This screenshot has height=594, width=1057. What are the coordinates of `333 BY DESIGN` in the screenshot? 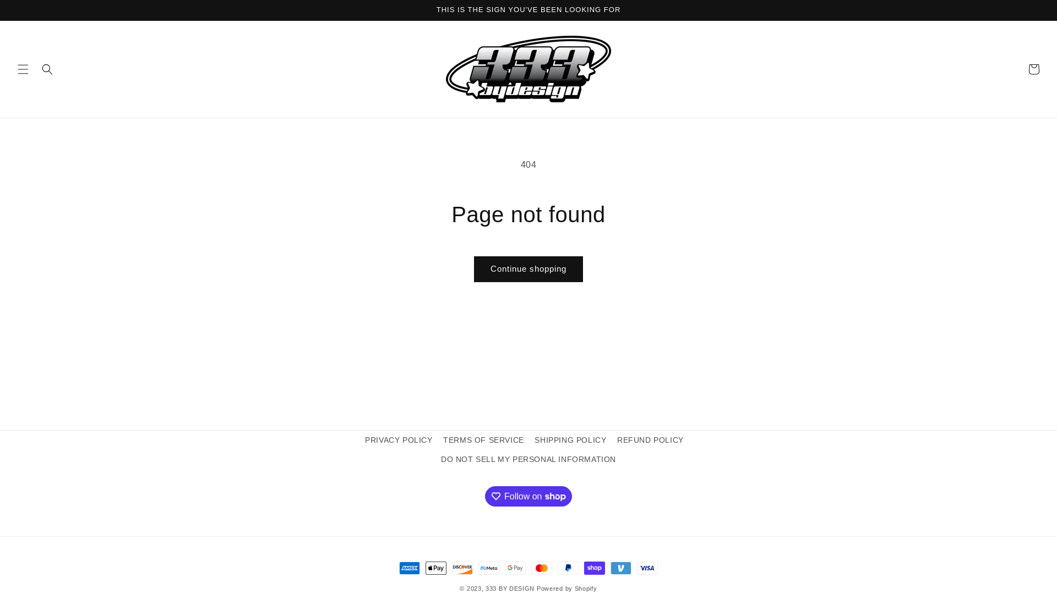 It's located at (510, 588).